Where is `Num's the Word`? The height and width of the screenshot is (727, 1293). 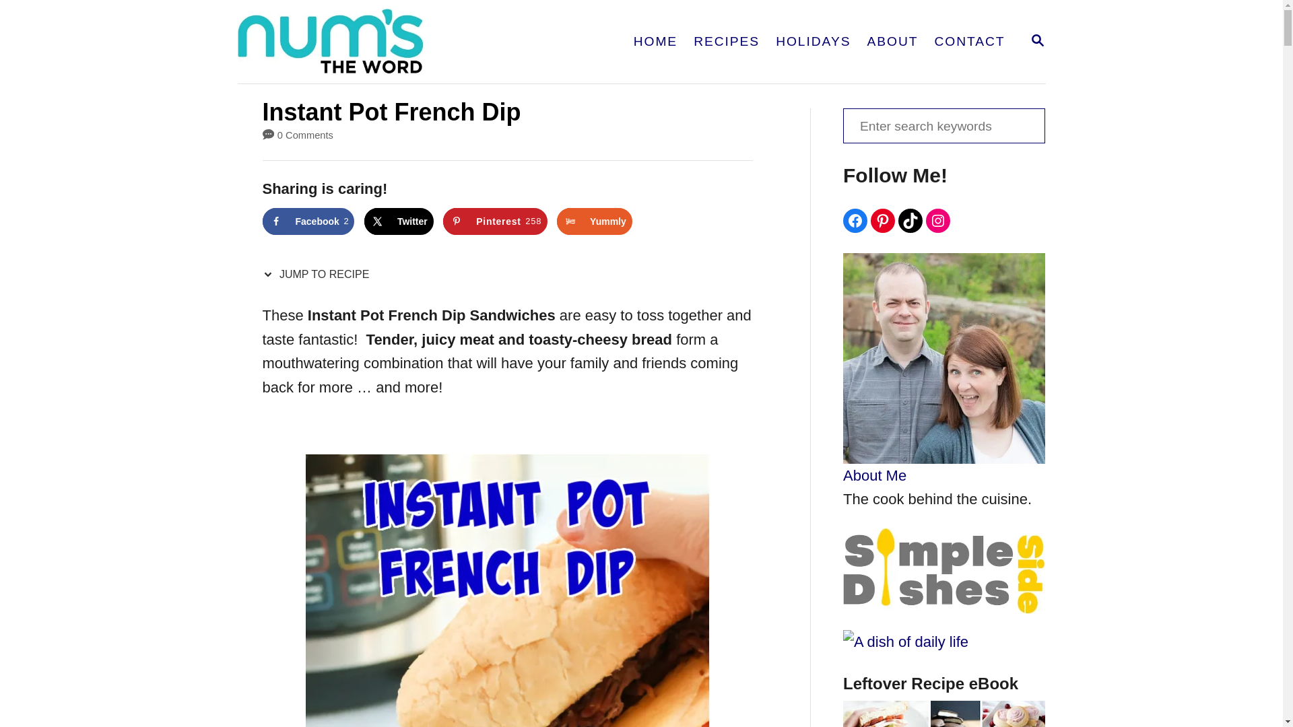
Num's the Word is located at coordinates (594, 221).